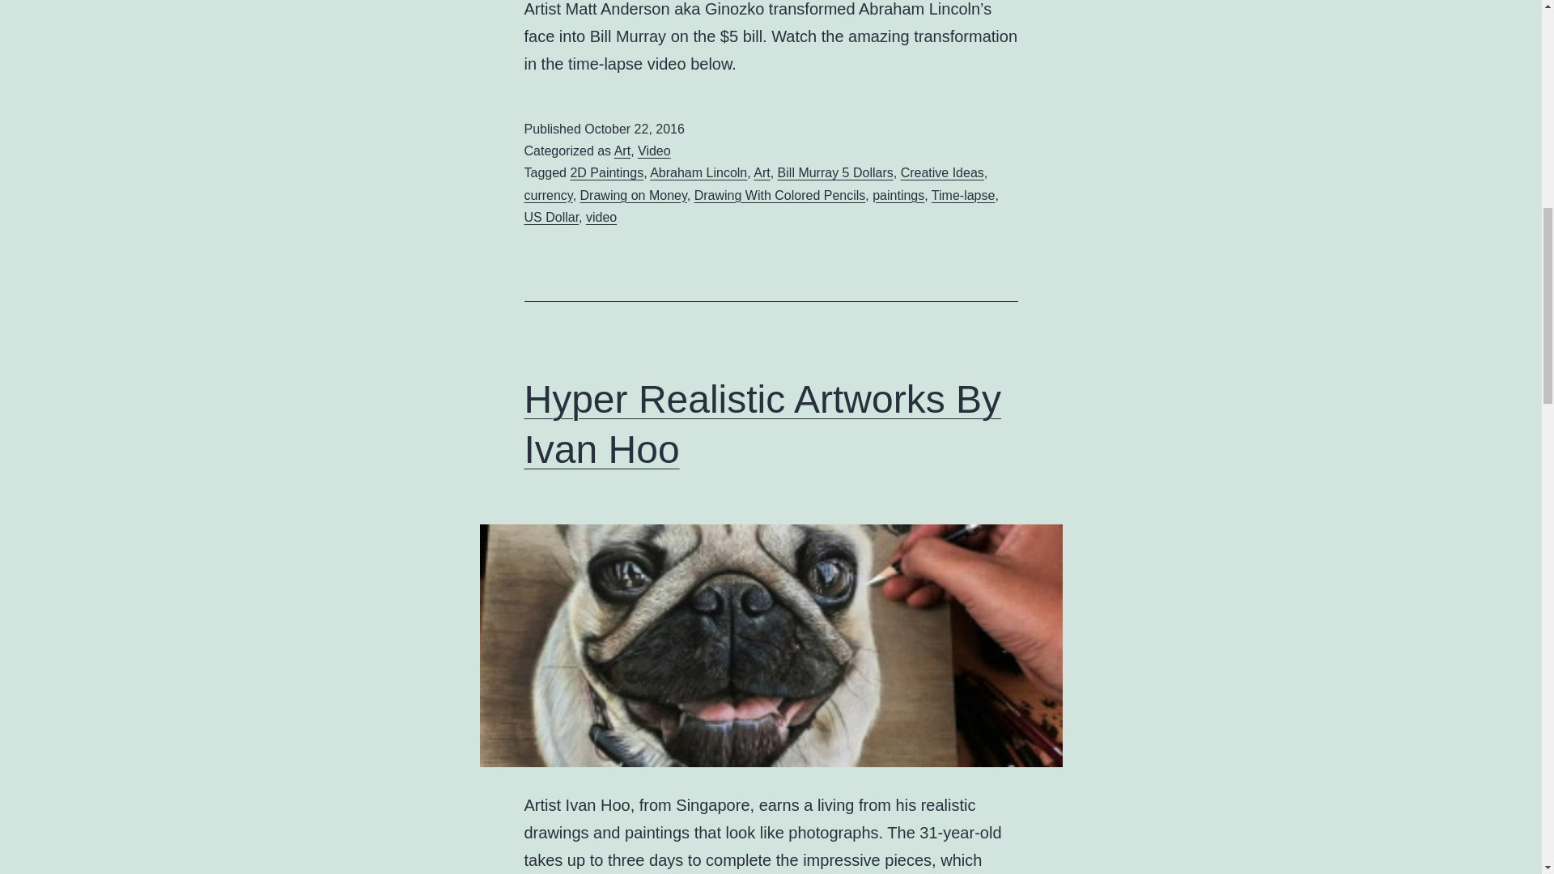 This screenshot has width=1554, height=874. Describe the element at coordinates (601, 217) in the screenshot. I see `video` at that location.